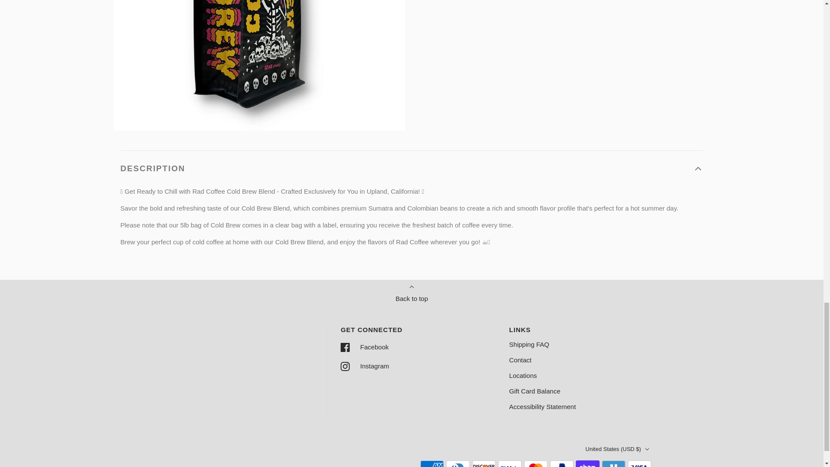  I want to click on Shop Pay, so click(587, 463).